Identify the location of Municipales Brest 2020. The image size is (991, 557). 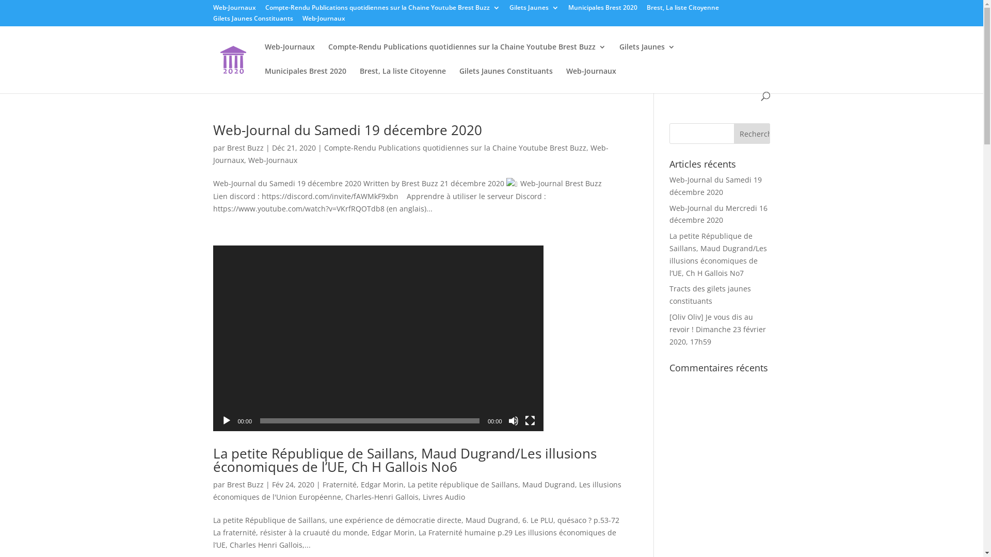
(602, 10).